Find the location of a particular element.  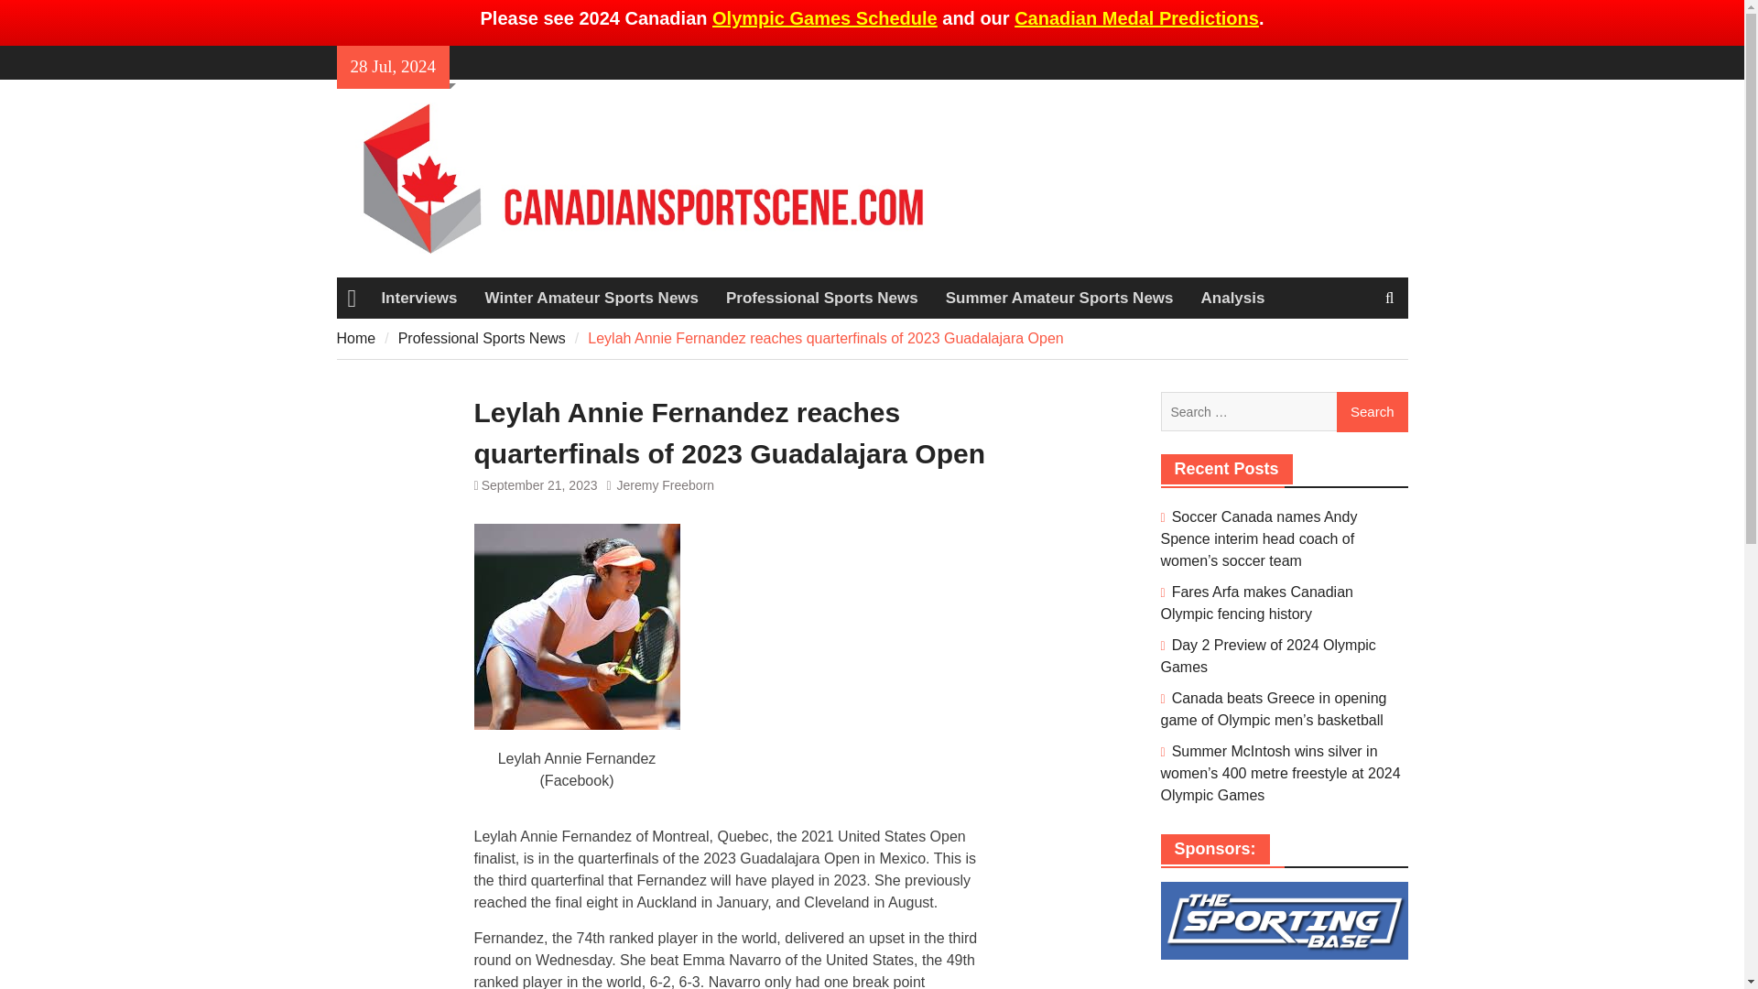

Analysis is located at coordinates (1233, 299).